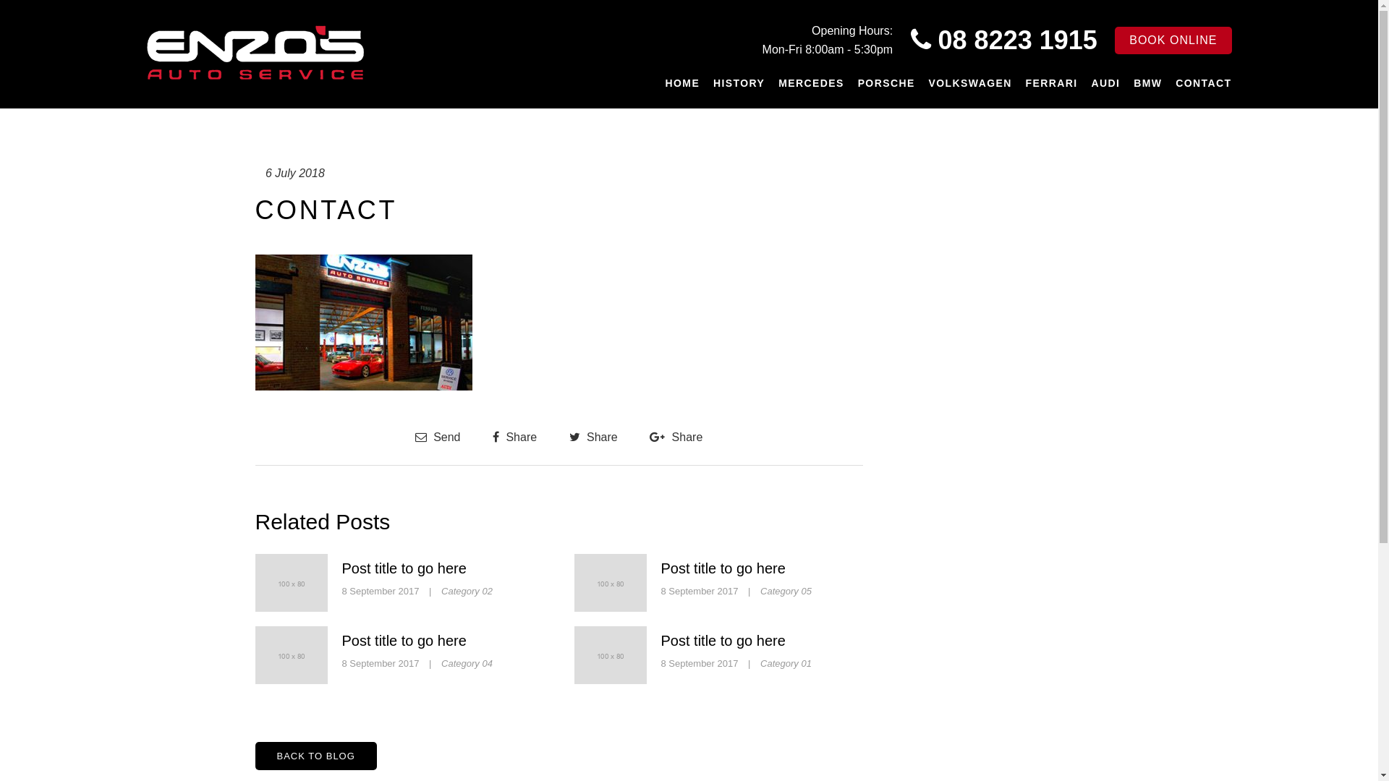 The width and height of the screenshot is (1389, 781). I want to click on HOME, so click(683, 84).